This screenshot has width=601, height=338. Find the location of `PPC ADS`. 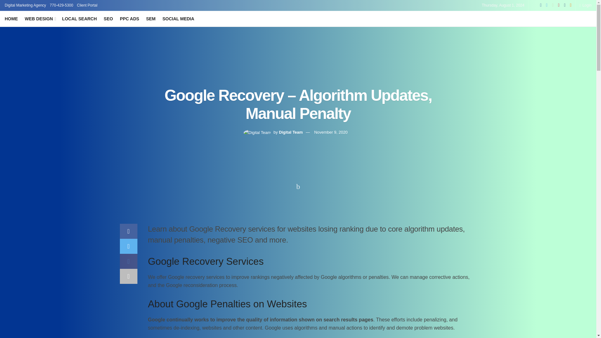

PPC ADS is located at coordinates (130, 19).